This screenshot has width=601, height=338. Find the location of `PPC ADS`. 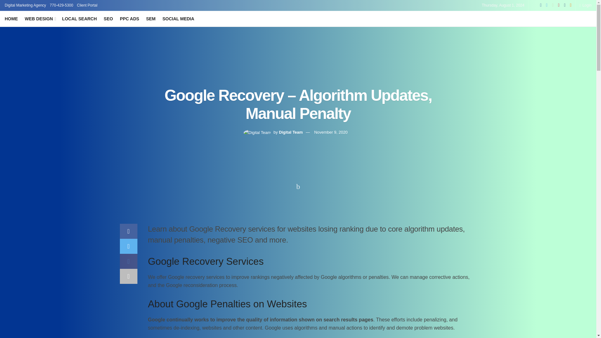

PPC ADS is located at coordinates (130, 19).